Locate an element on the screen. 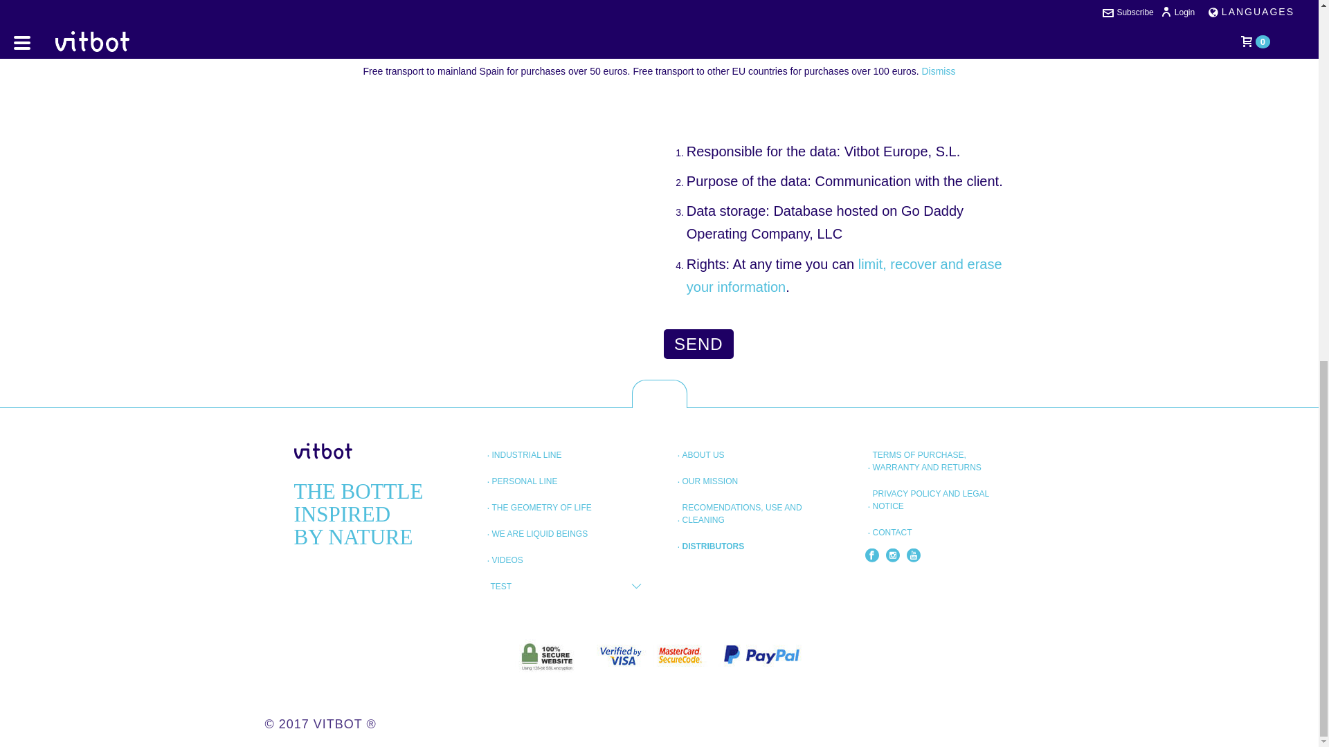 Image resolution: width=1329 pixels, height=747 pixels. SEND is located at coordinates (698, 344).